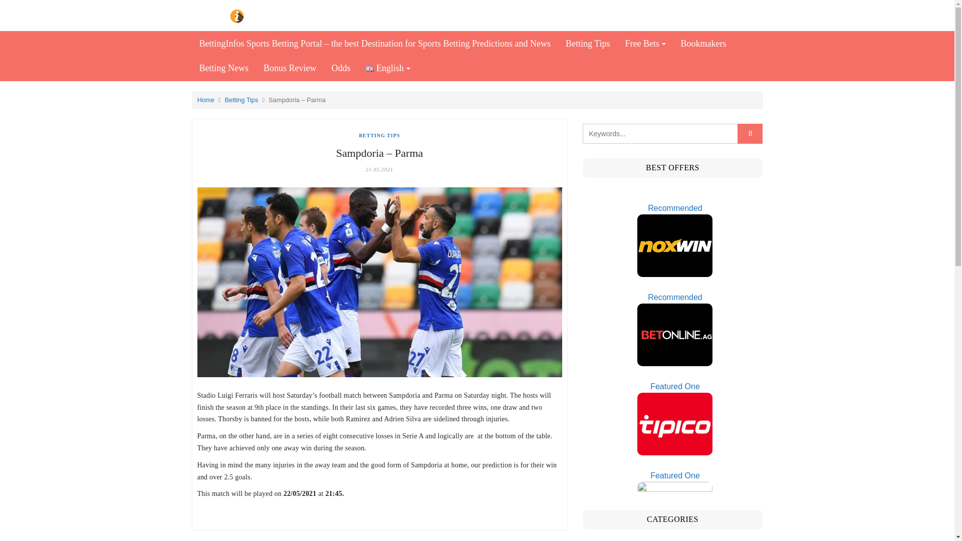 The width and height of the screenshot is (962, 541). Describe the element at coordinates (388, 68) in the screenshot. I see `English` at that location.